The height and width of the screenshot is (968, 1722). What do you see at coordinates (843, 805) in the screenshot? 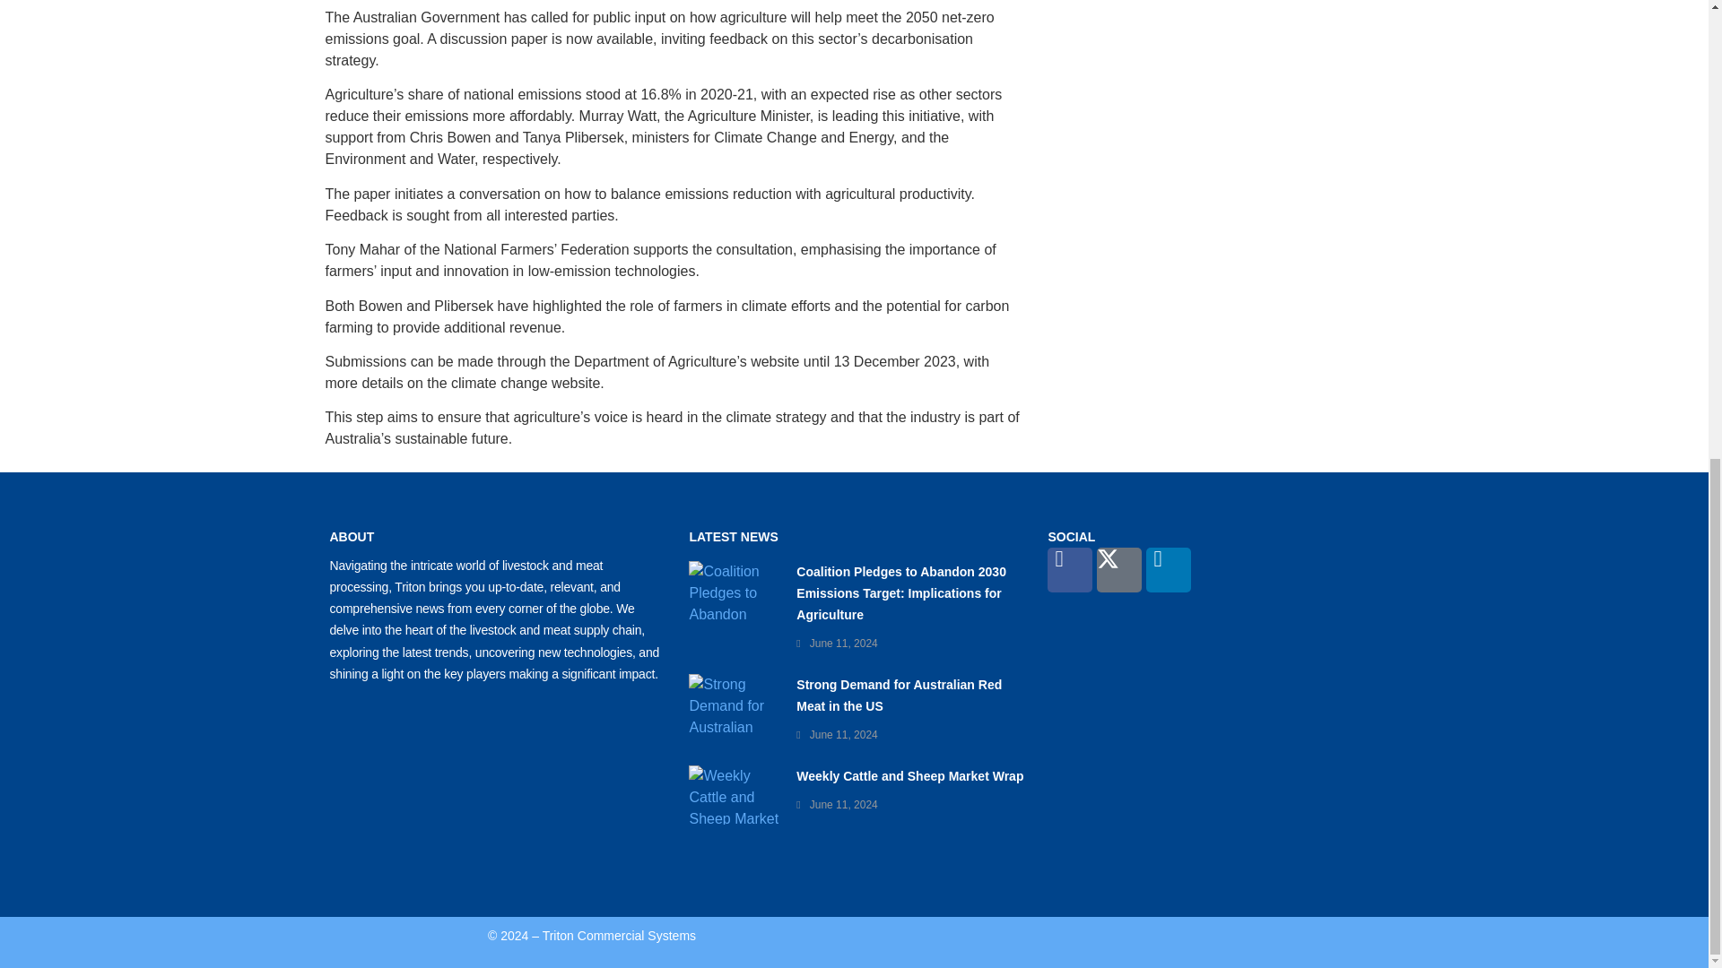
I see `June 11, 2024` at bounding box center [843, 805].